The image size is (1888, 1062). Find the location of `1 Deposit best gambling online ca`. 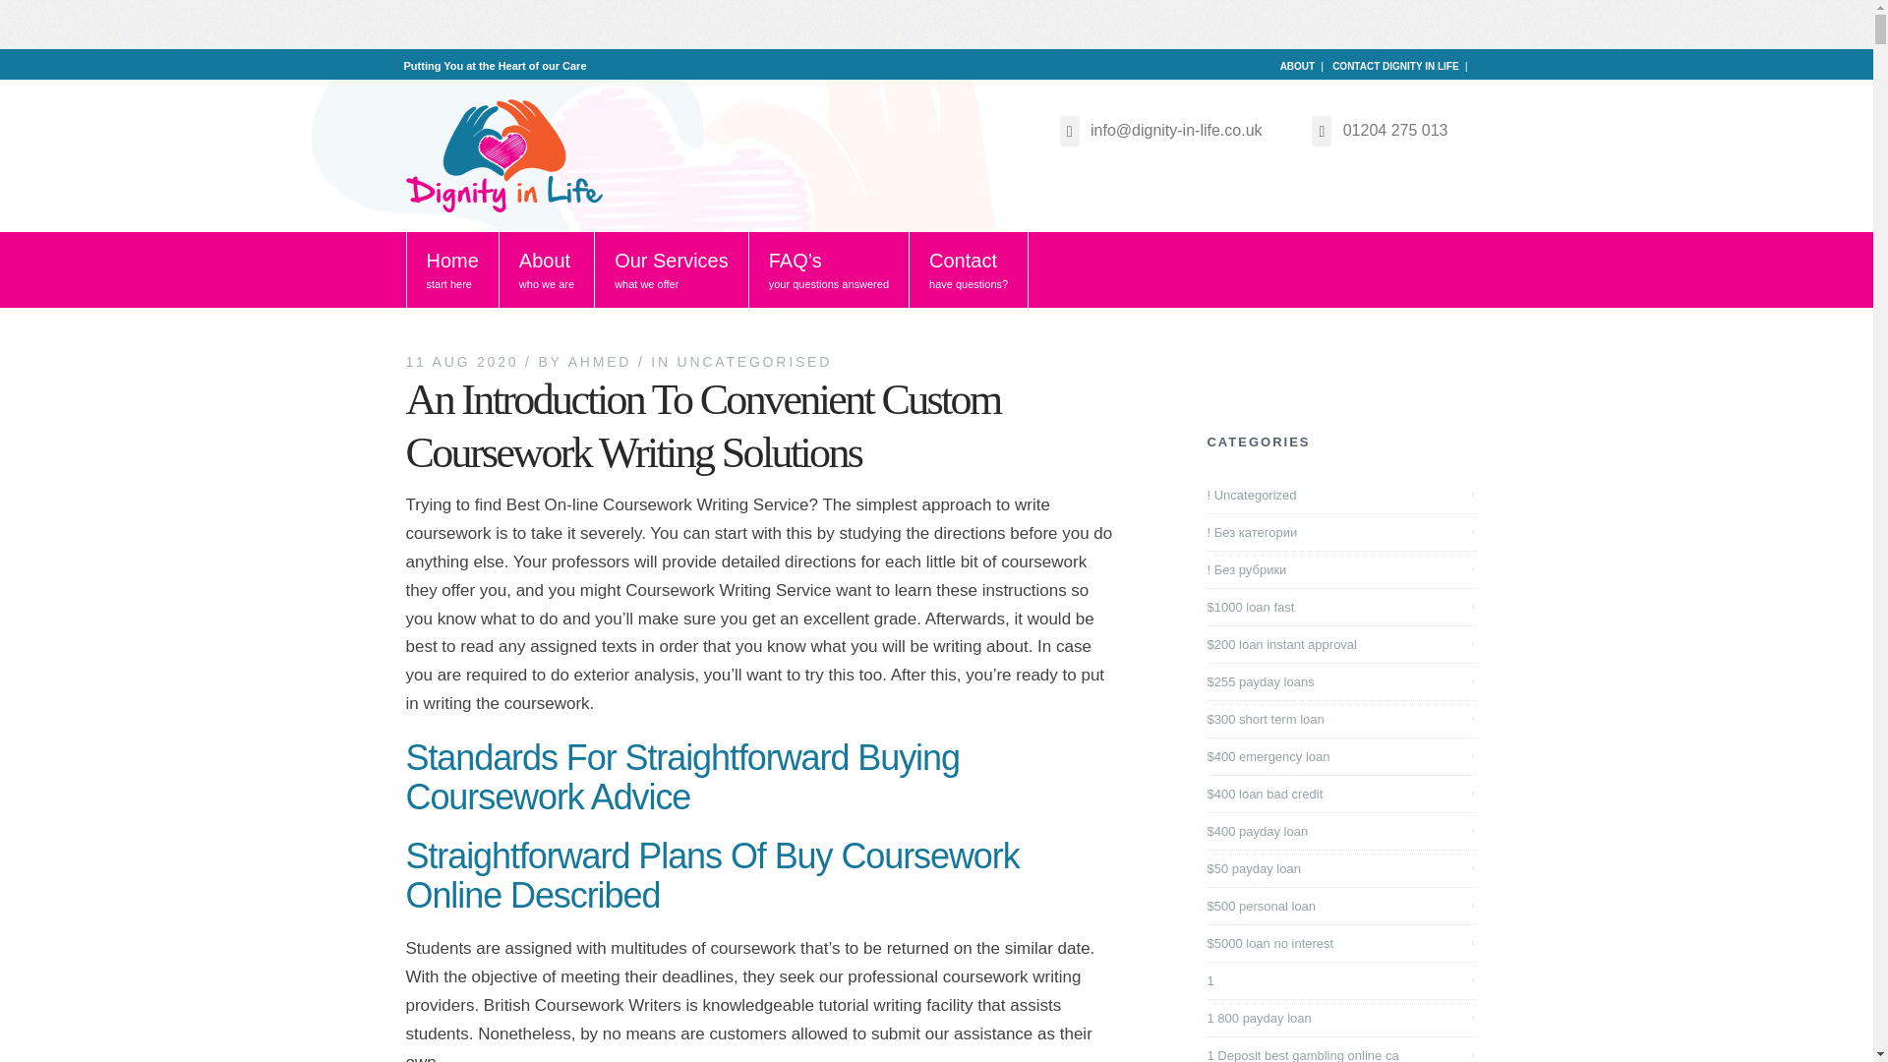

1 Deposit best gambling online ca is located at coordinates (1304, 1051).